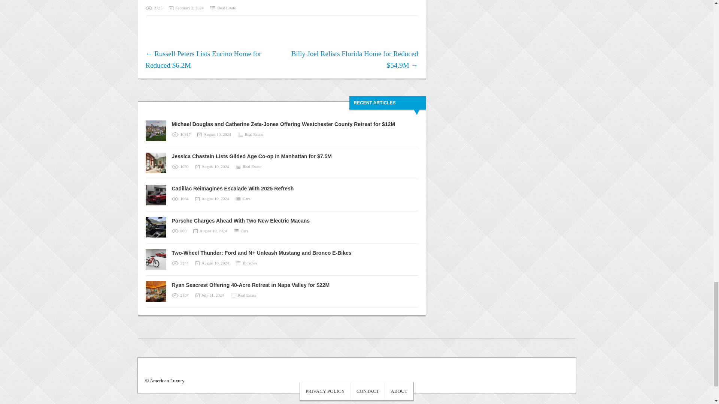 The image size is (719, 404). Describe the element at coordinates (232, 188) in the screenshot. I see `Permalink to Cadillac Reimagines Escalade With 2025 Refresh` at that location.